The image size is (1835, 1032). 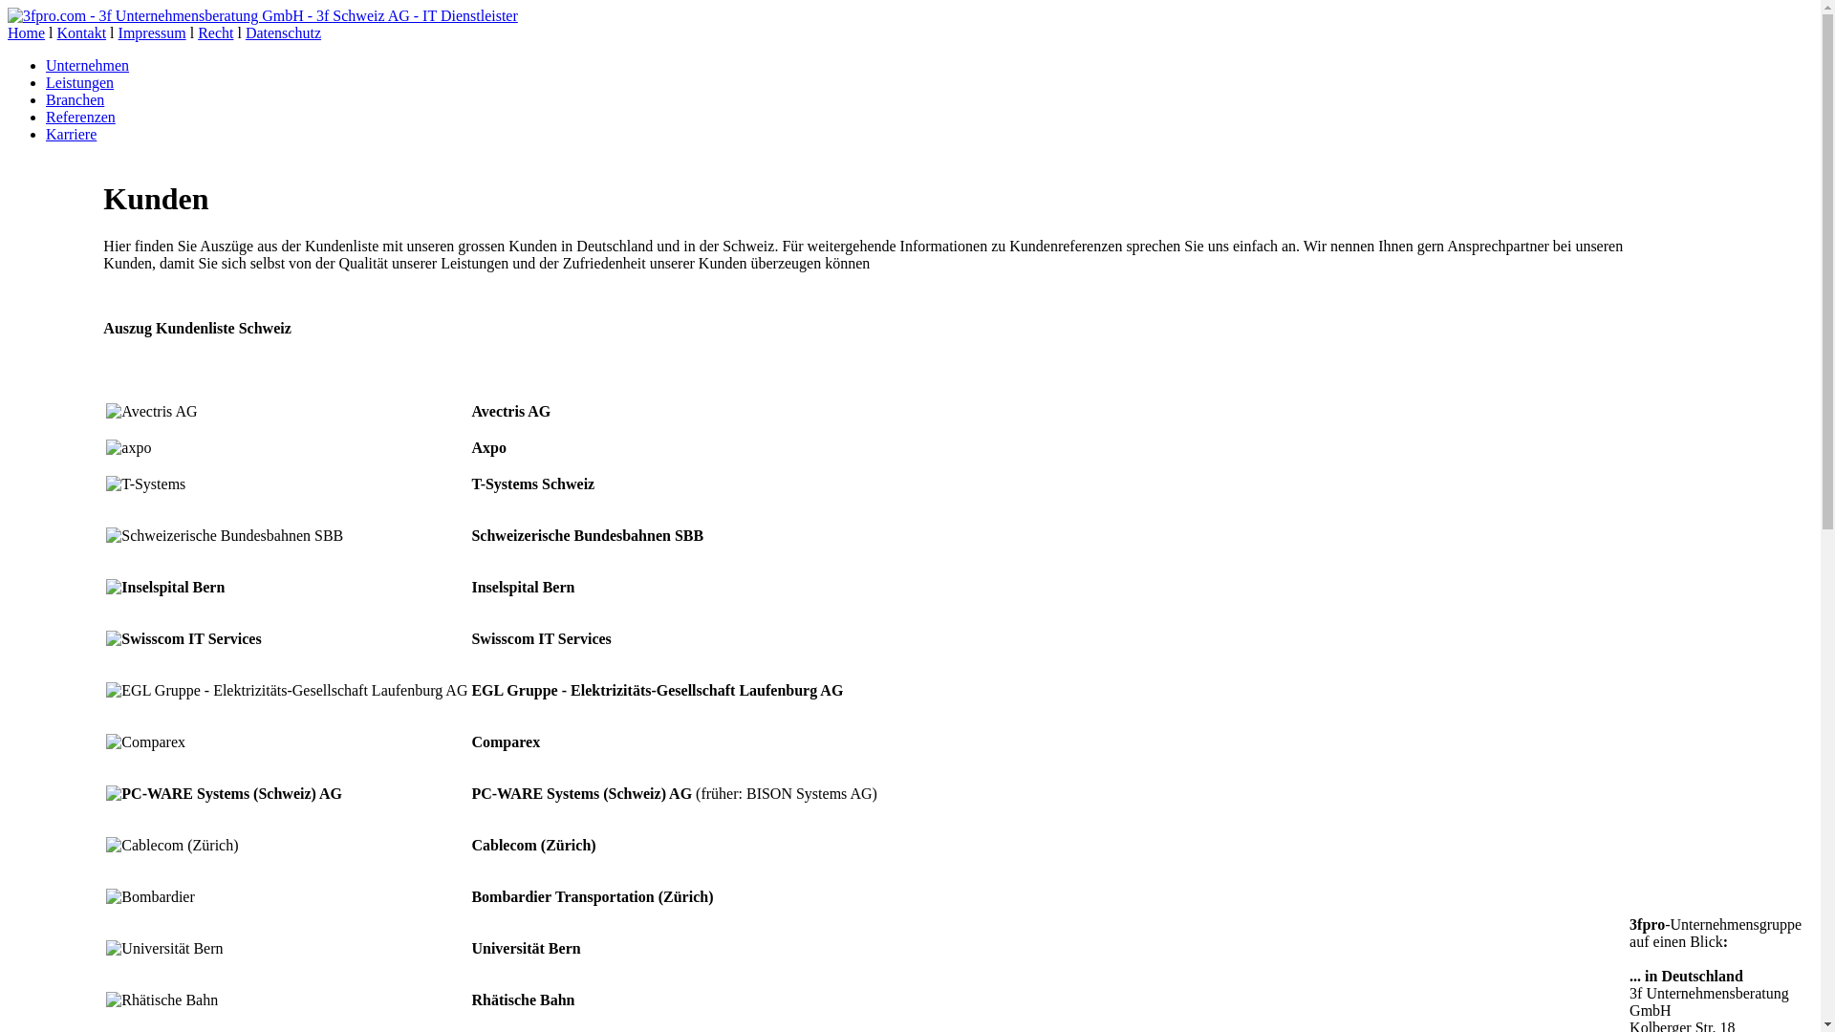 What do you see at coordinates (80, 82) in the screenshot?
I see `Leistungen` at bounding box center [80, 82].